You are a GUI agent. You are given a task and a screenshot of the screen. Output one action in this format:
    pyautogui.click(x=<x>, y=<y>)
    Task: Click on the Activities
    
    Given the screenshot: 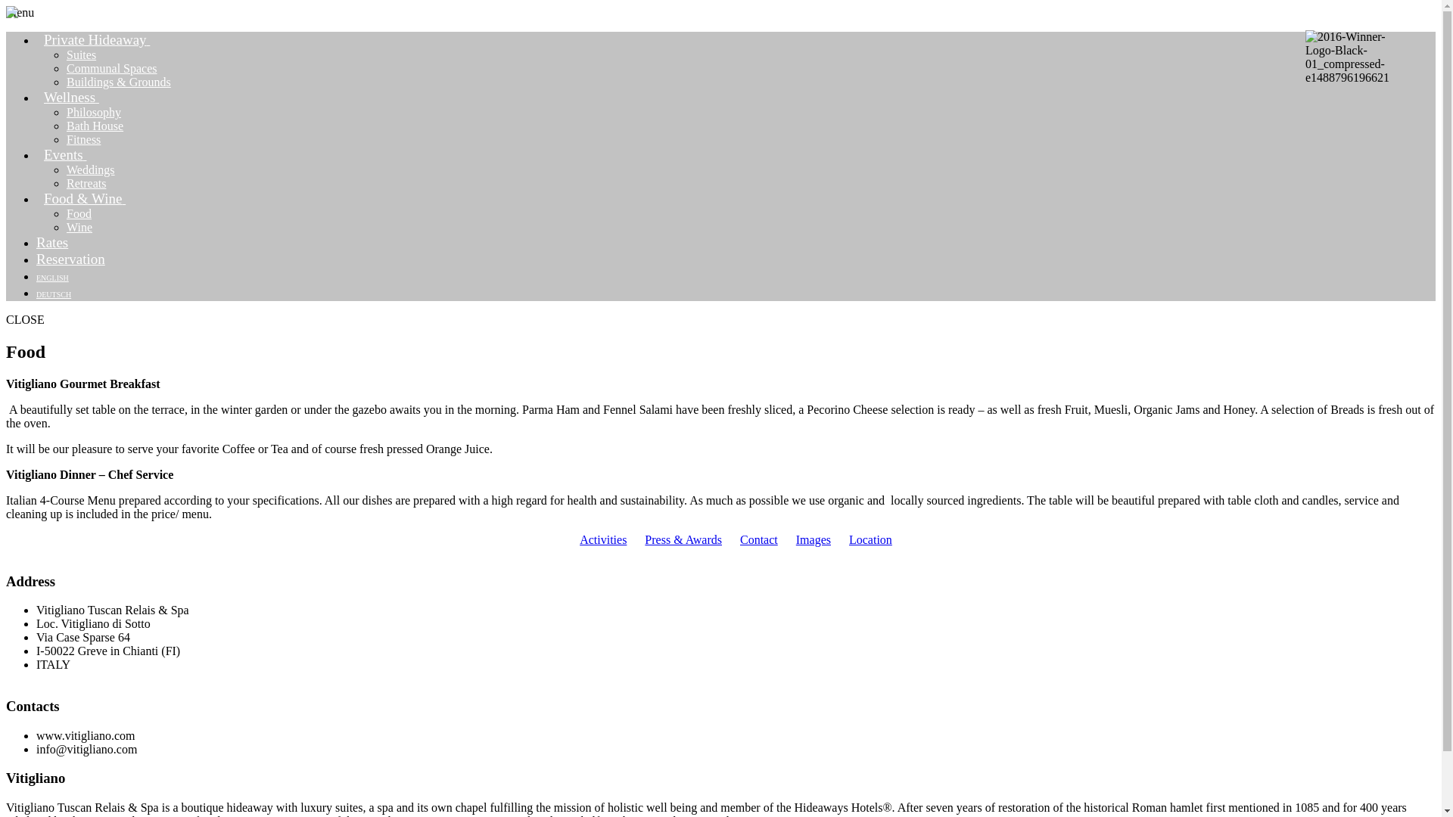 What is the action you would take?
    pyautogui.click(x=602, y=540)
    